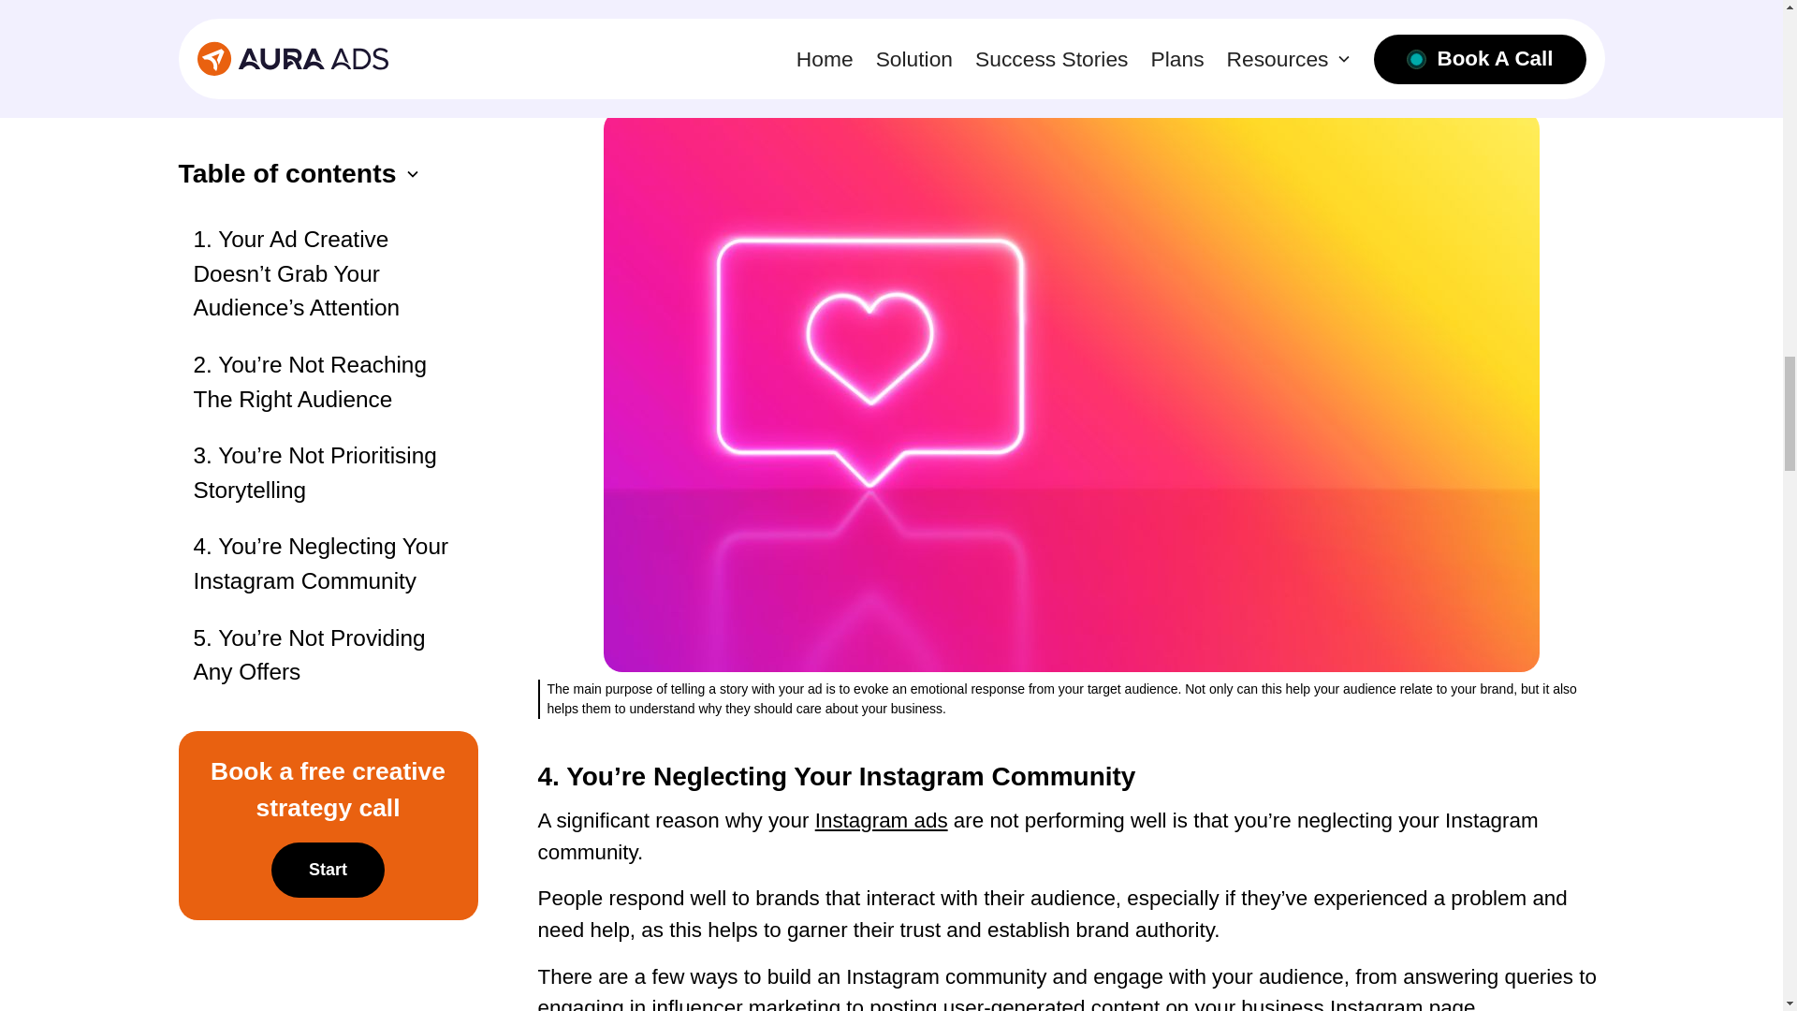 Image resolution: width=1797 pixels, height=1011 pixels. I want to click on Instagram ads, so click(882, 820).